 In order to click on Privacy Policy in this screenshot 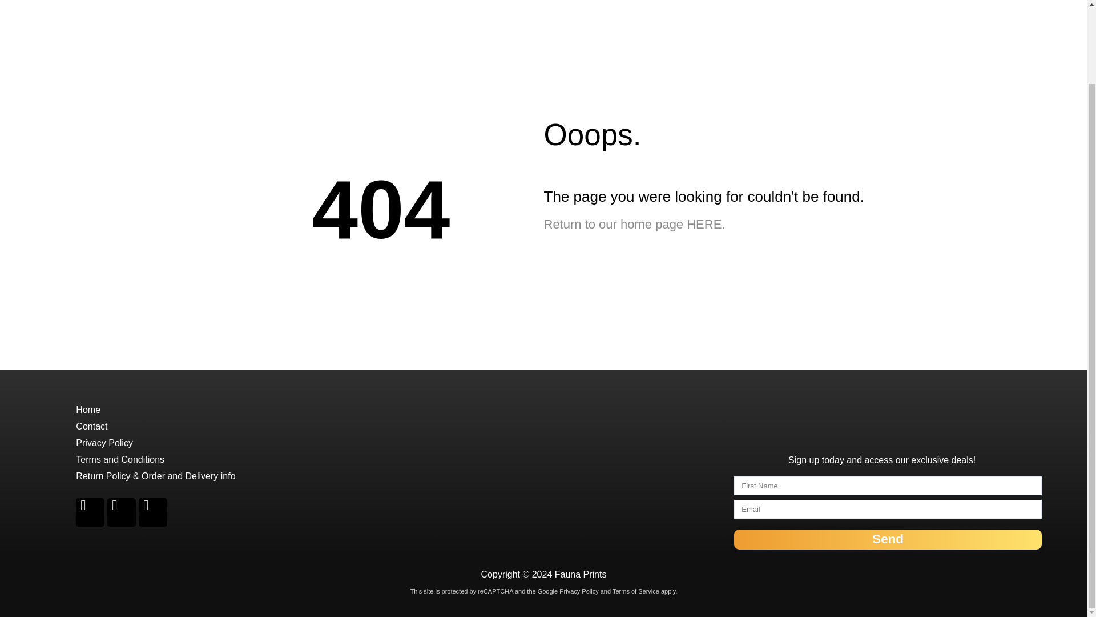, I will do `click(104, 443)`.